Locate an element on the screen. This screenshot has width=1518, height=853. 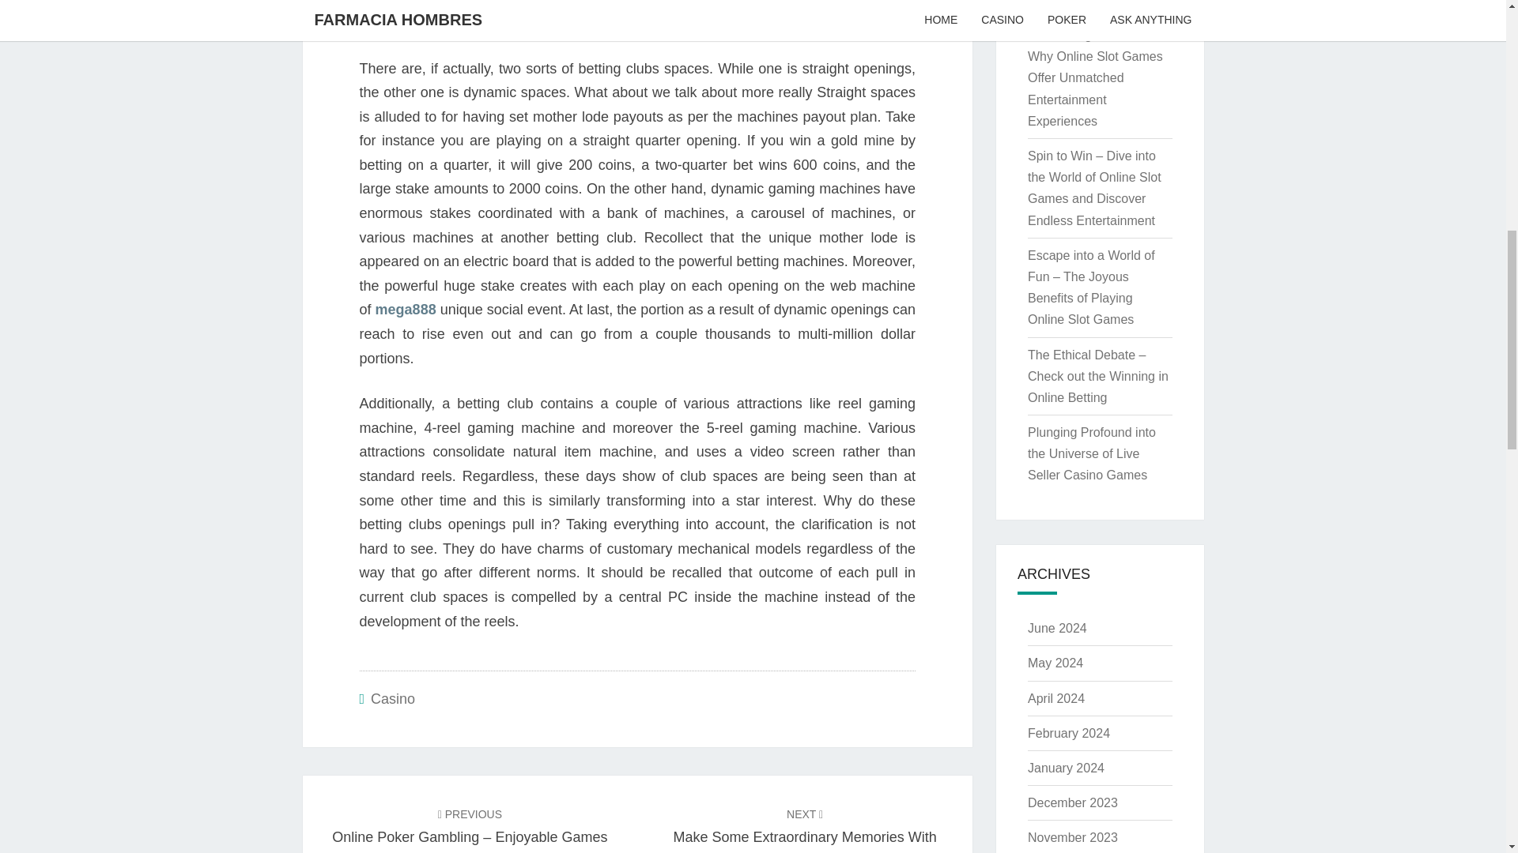
May 2024 is located at coordinates (1055, 662).